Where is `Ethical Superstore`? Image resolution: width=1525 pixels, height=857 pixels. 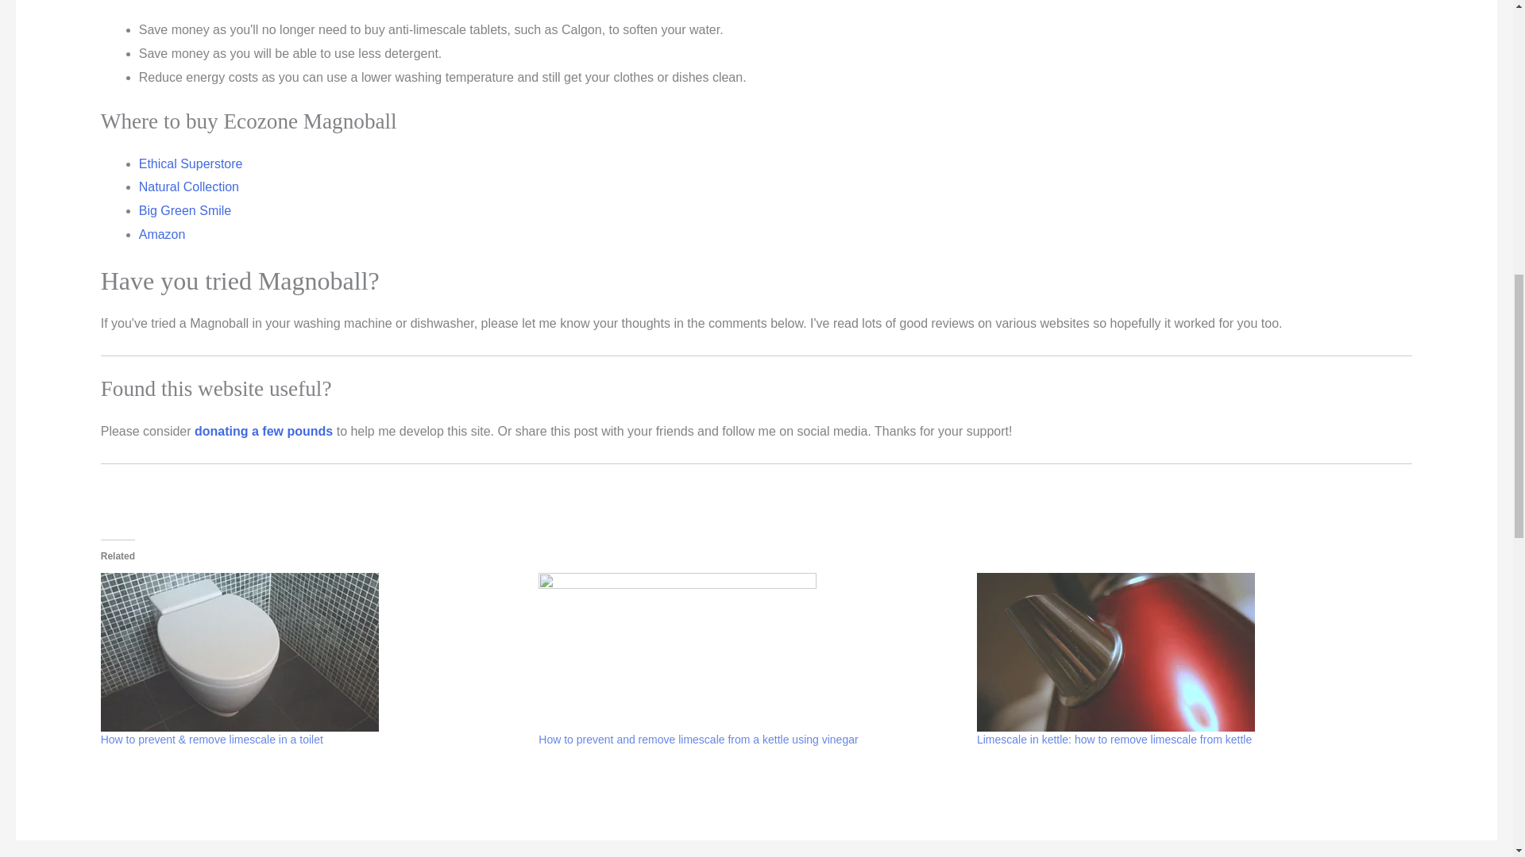 Ethical Superstore is located at coordinates (191, 163).